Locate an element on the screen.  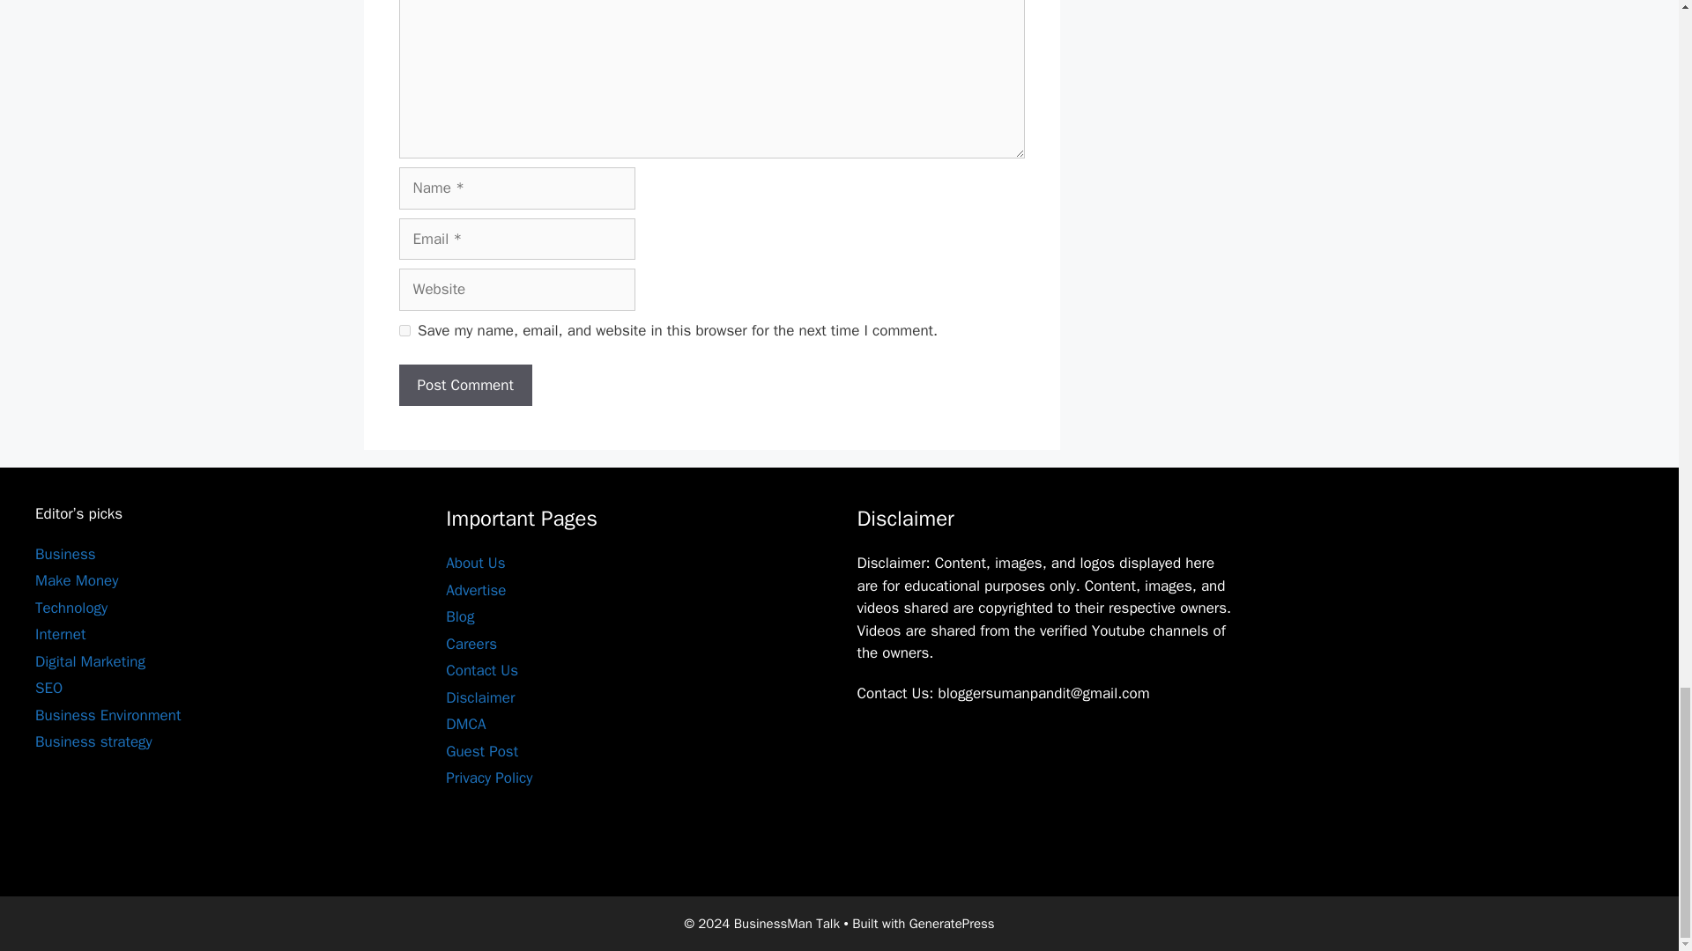
DMCA.com Protection Status is located at coordinates (988, 849).